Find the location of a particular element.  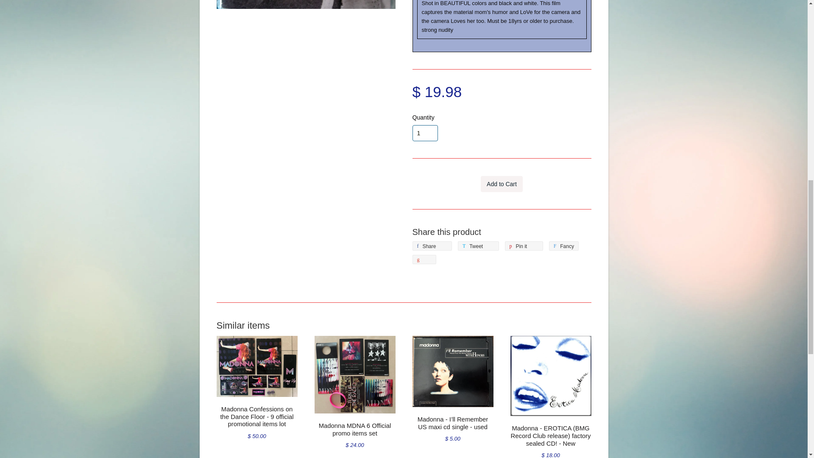

Add to Cart is located at coordinates (502, 184).